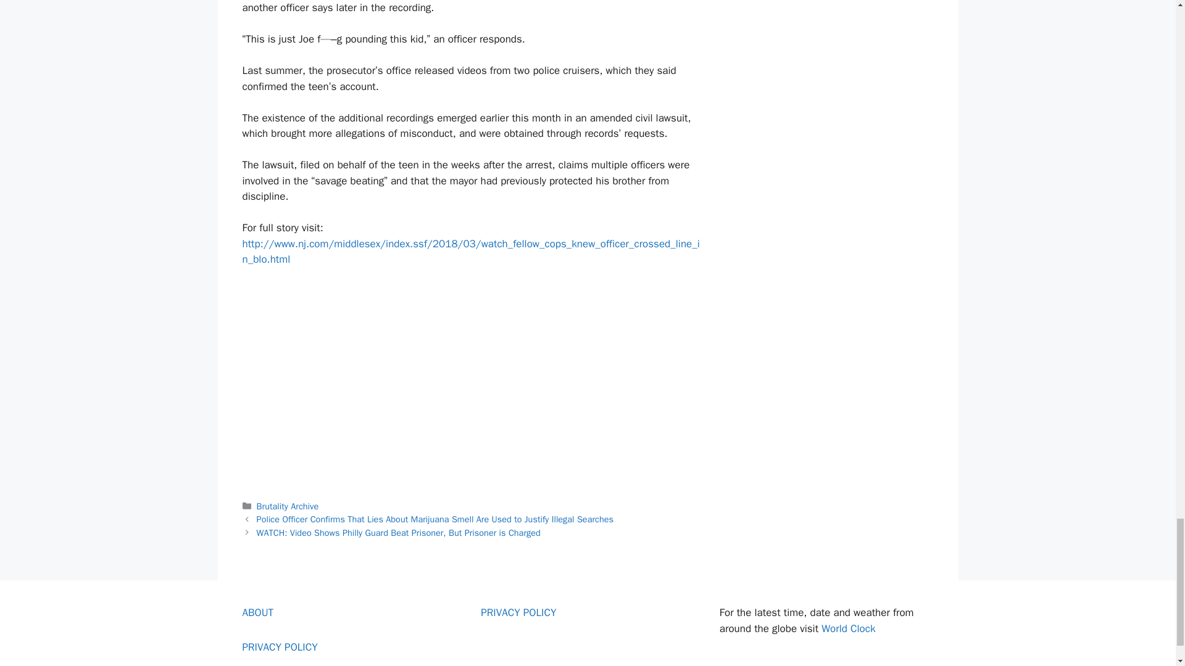 The width and height of the screenshot is (1185, 666). Describe the element at coordinates (848, 628) in the screenshot. I see `World Clock` at that location.